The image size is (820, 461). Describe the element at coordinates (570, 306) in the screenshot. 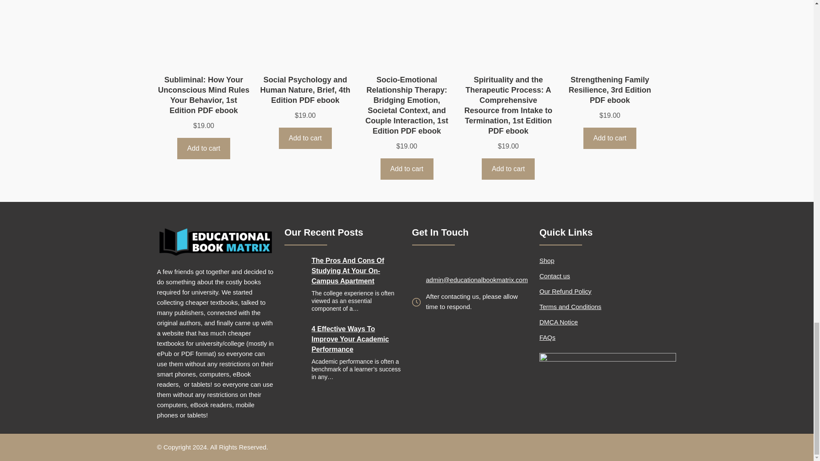

I see `Terms and Conditions` at that location.